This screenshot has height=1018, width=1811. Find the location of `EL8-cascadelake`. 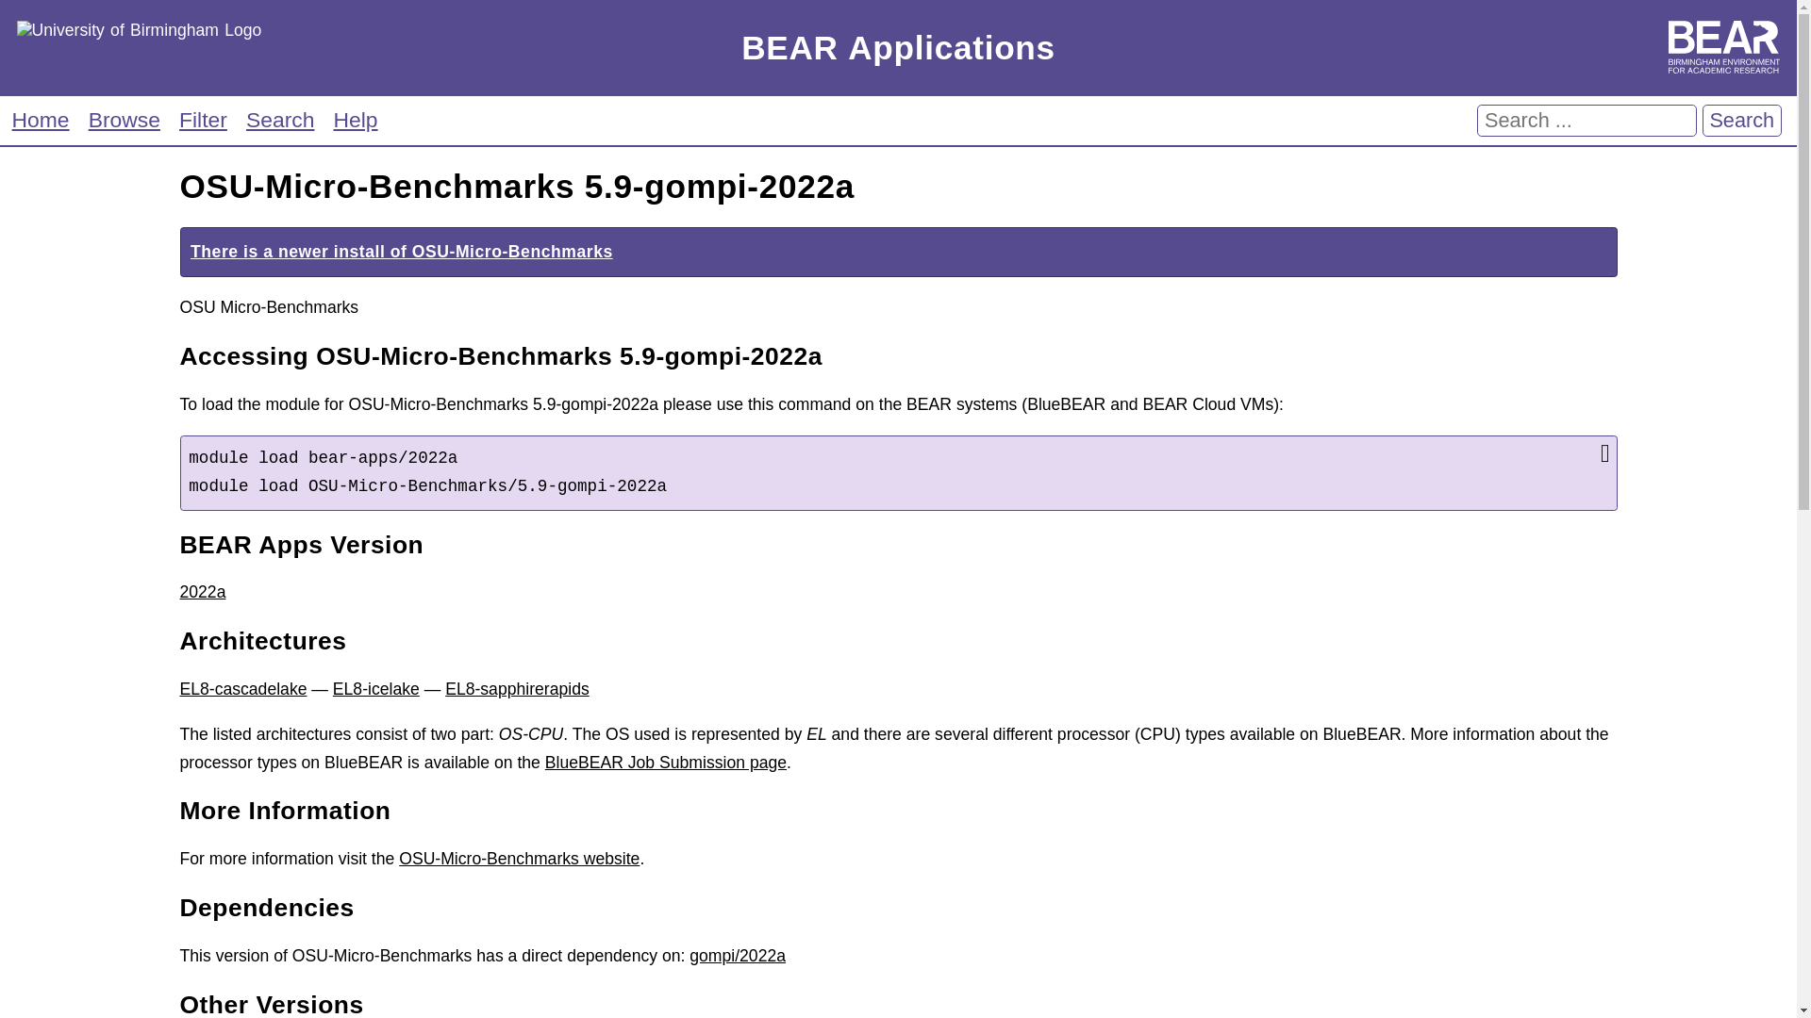

EL8-cascadelake is located at coordinates (242, 688).